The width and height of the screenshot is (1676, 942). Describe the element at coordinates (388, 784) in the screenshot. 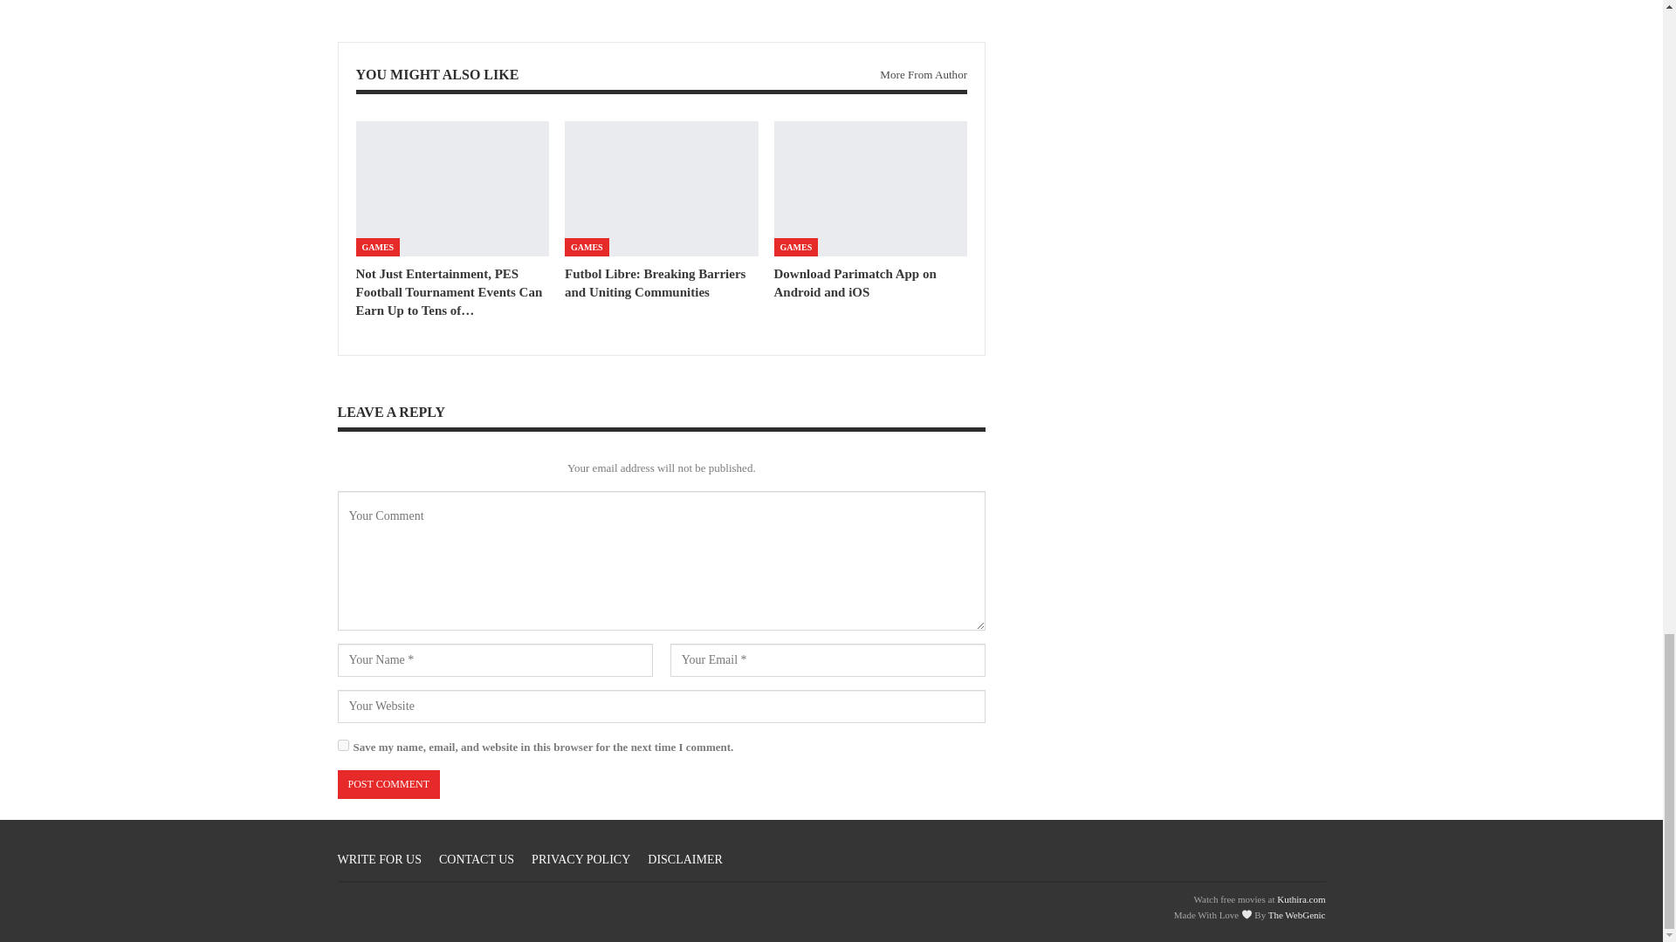

I see `Post Comment` at that location.